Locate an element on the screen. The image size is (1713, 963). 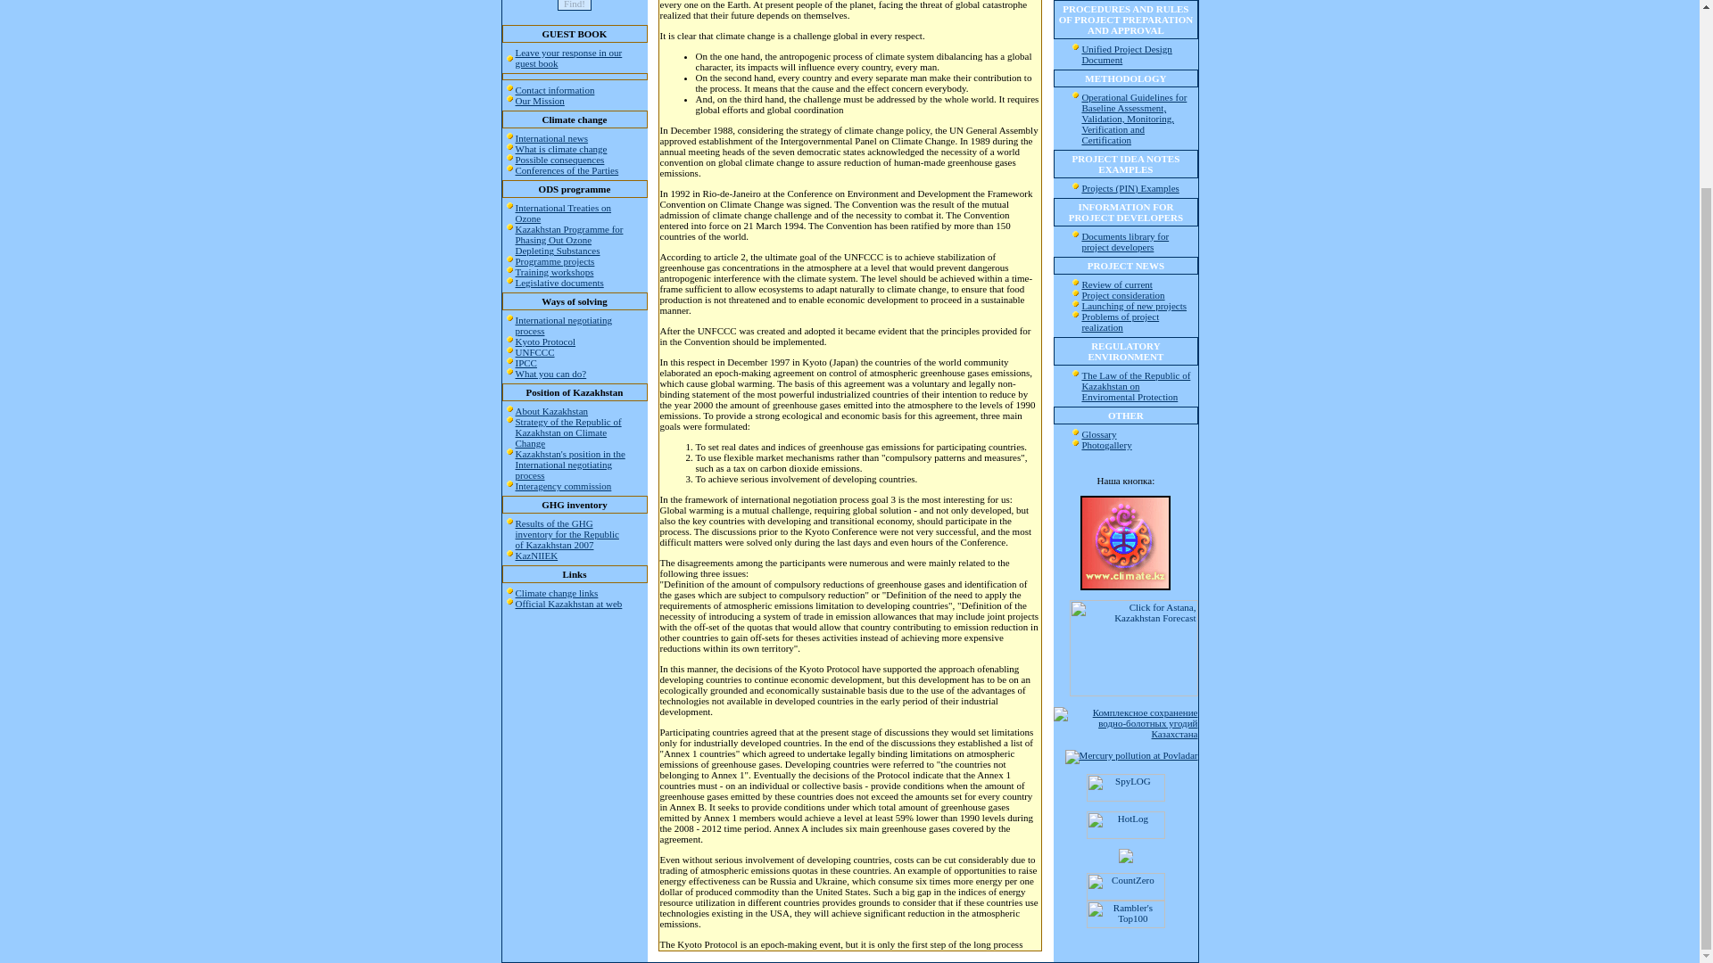
International news is located at coordinates (551, 137).